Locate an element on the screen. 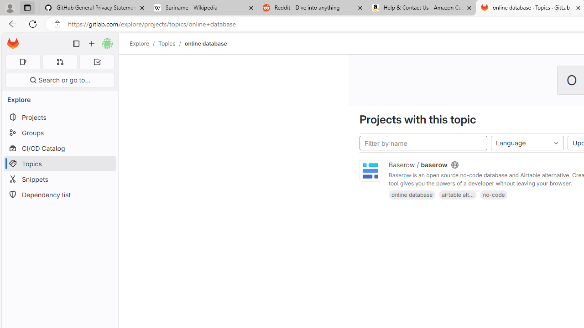  Primary navigation sidebar is located at coordinates (76, 44).